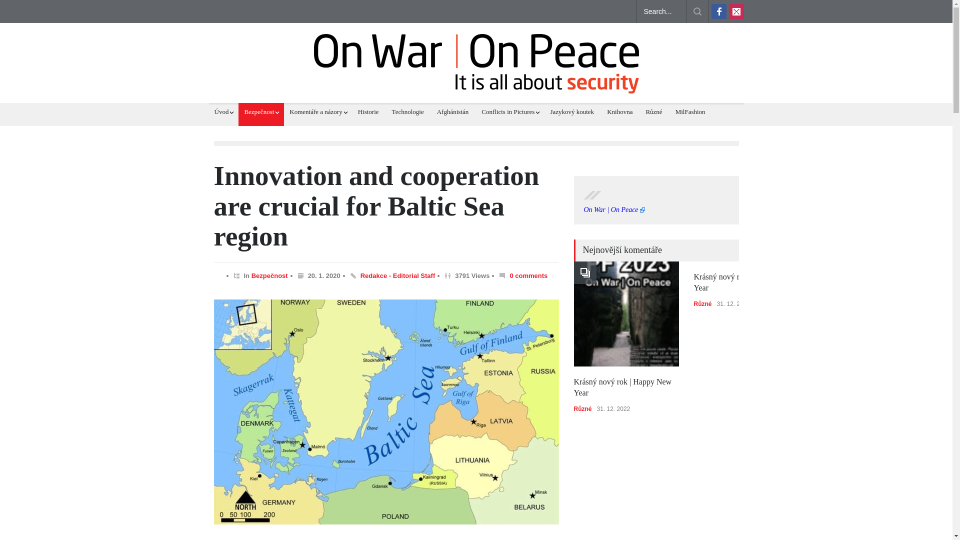 The image size is (960, 540). I want to click on 0 comments, so click(528, 276).